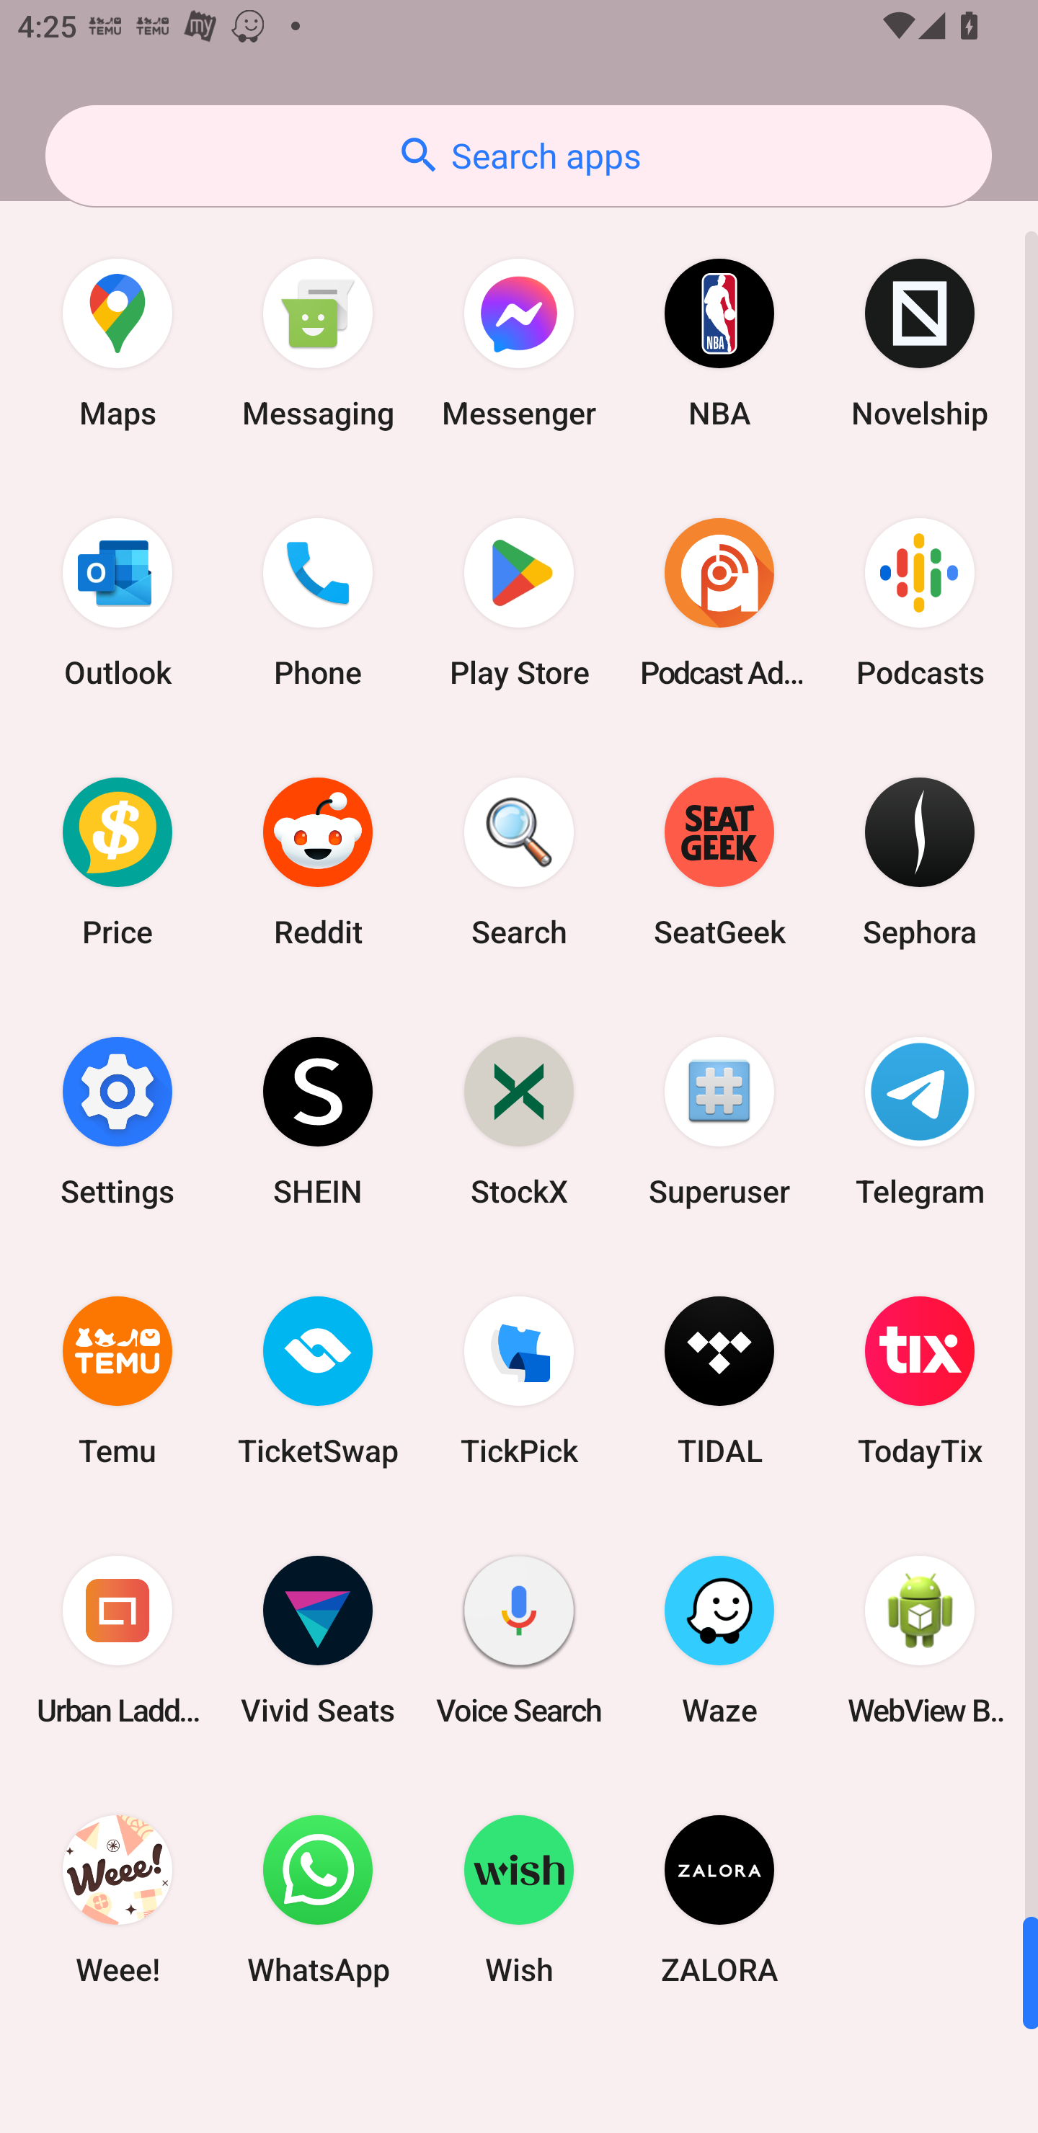  I want to click on TodayTix, so click(920, 1379).